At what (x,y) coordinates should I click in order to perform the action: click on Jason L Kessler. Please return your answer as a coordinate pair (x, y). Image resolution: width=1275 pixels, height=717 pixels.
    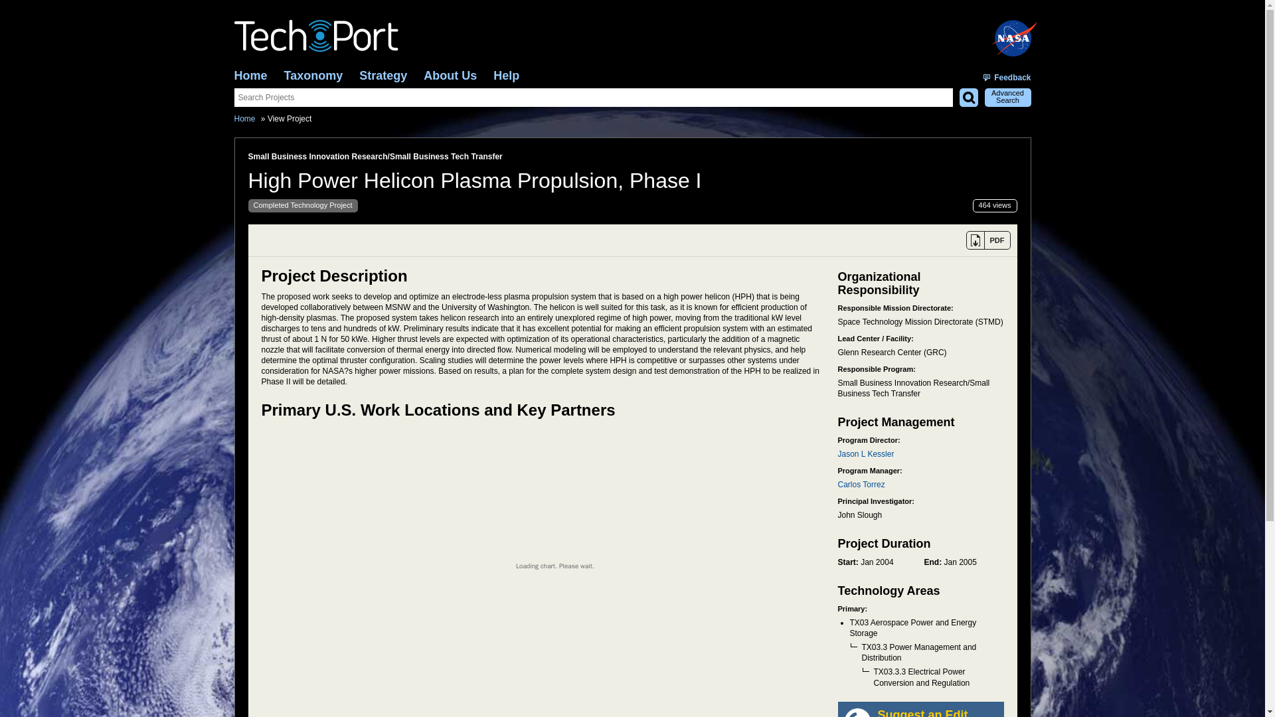
    Looking at the image, I should click on (866, 454).